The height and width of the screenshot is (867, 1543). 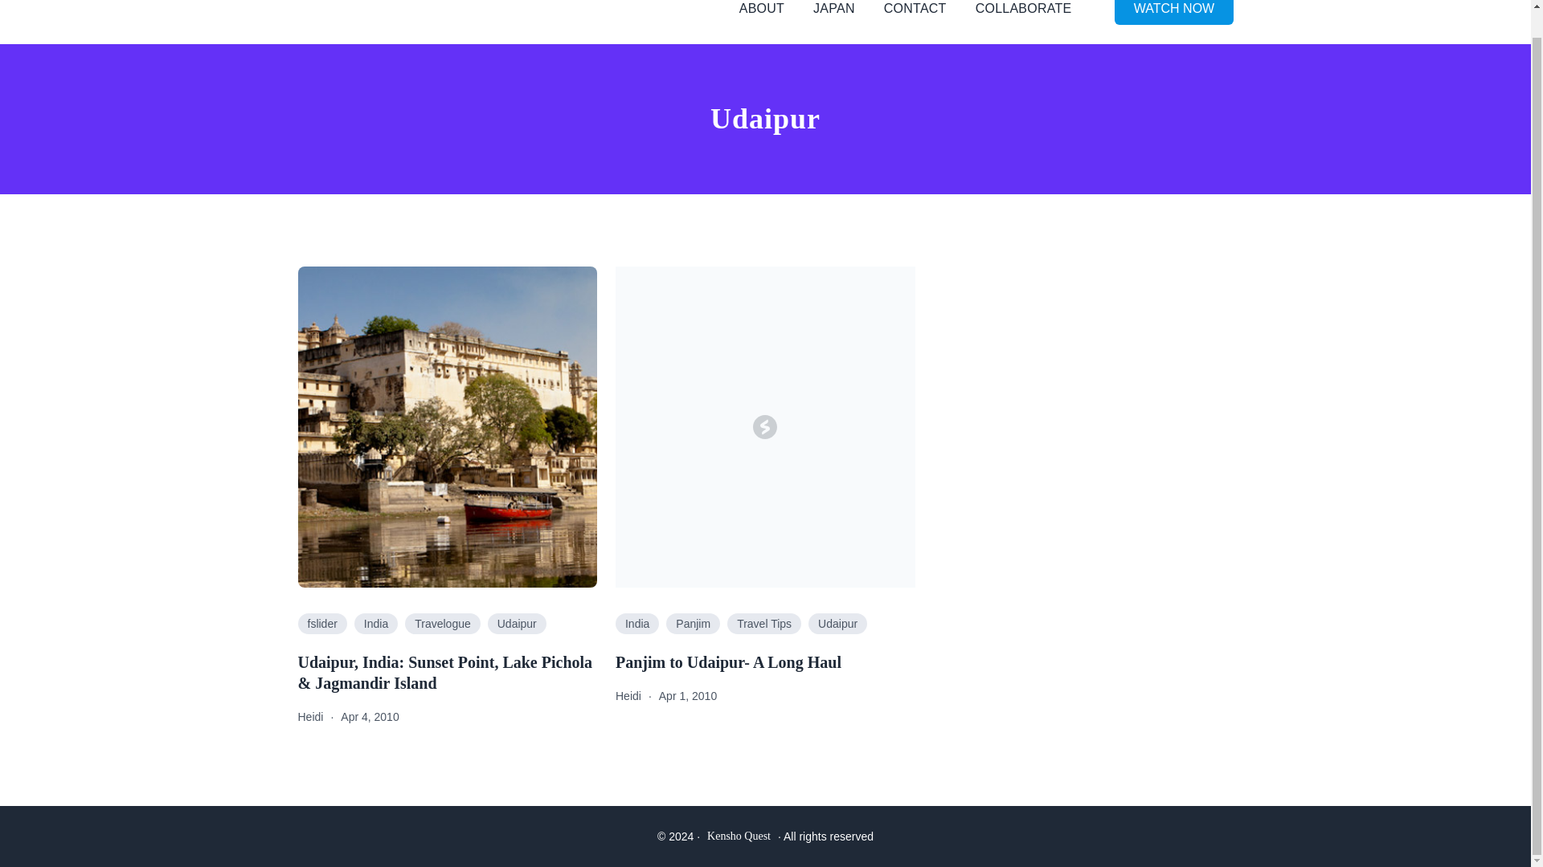 I want to click on Udaipur, so click(x=516, y=623).